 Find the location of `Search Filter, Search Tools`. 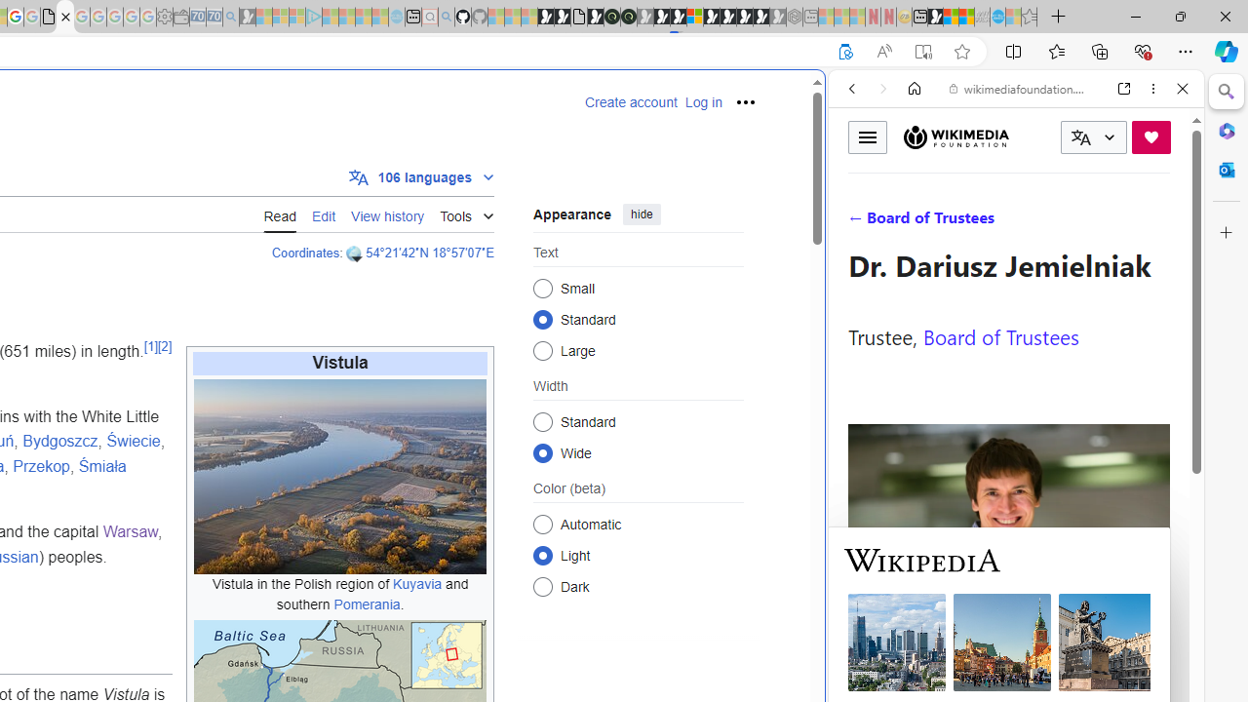

Search Filter, Search Tools is located at coordinates (1066, 222).